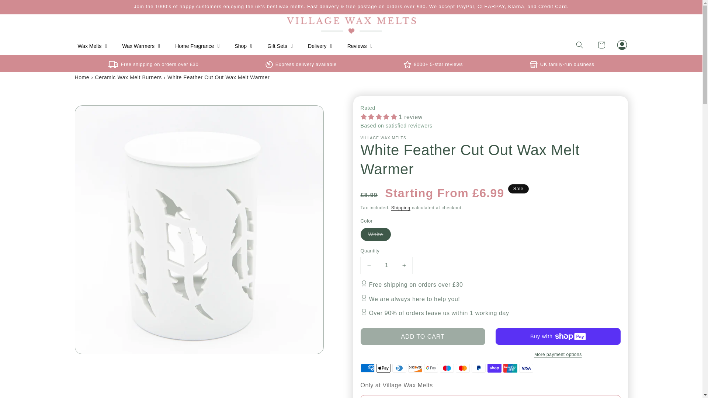  Describe the element at coordinates (22, 8) in the screenshot. I see `Skip to content` at that location.